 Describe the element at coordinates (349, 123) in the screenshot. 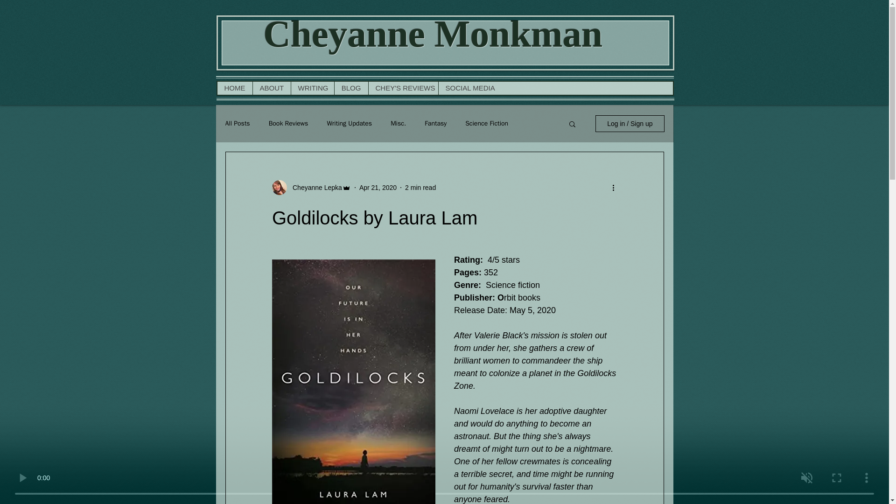

I see `Writing Updates` at that location.